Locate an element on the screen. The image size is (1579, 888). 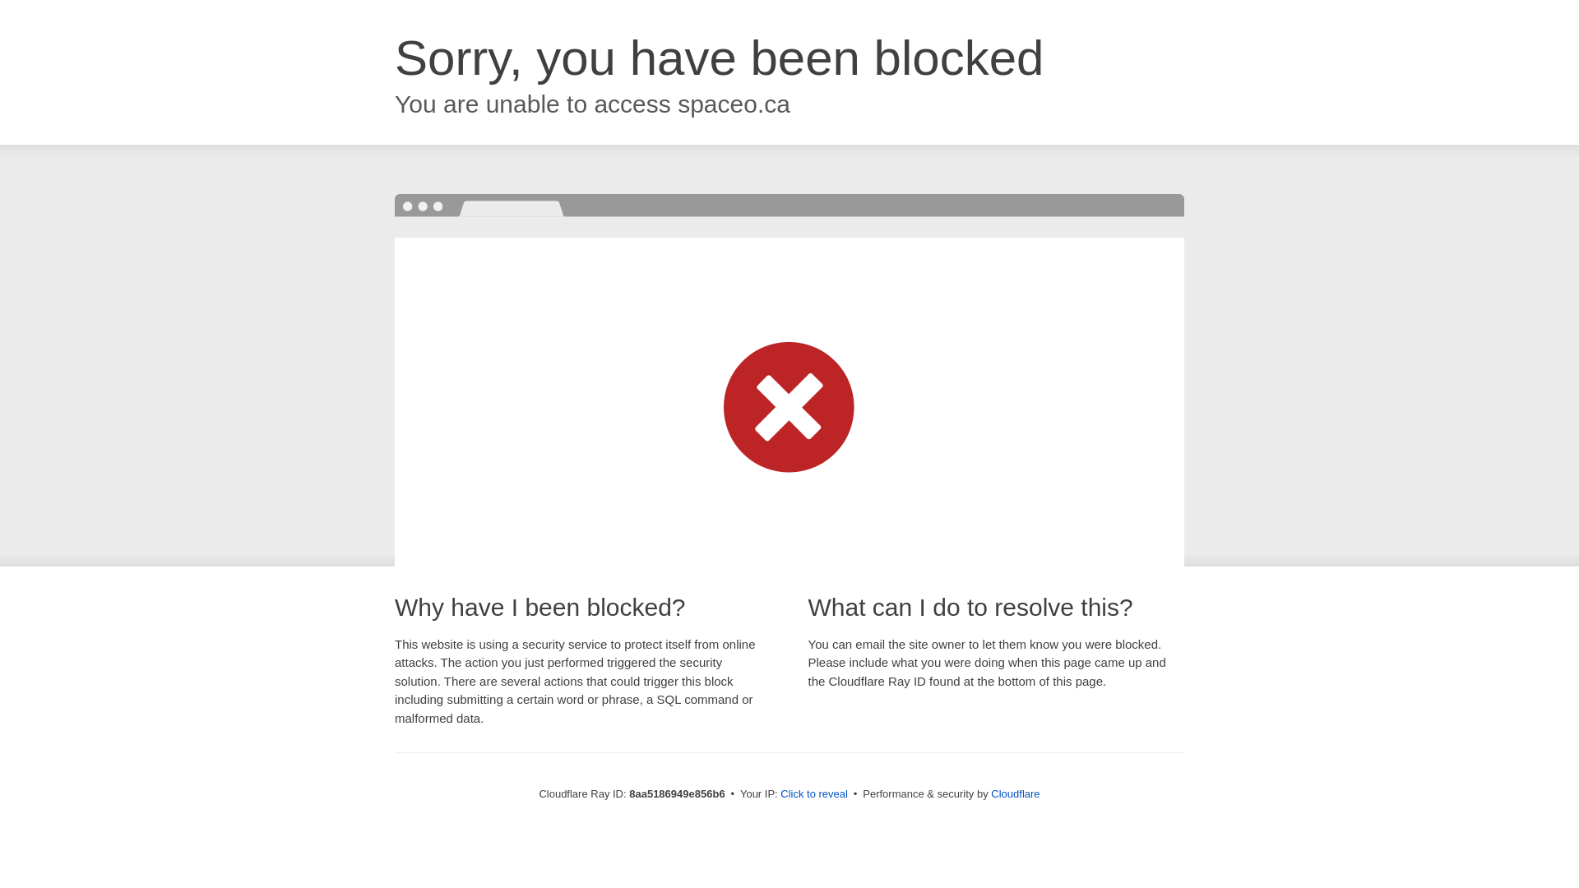
Click to reveal is located at coordinates (814, 794).